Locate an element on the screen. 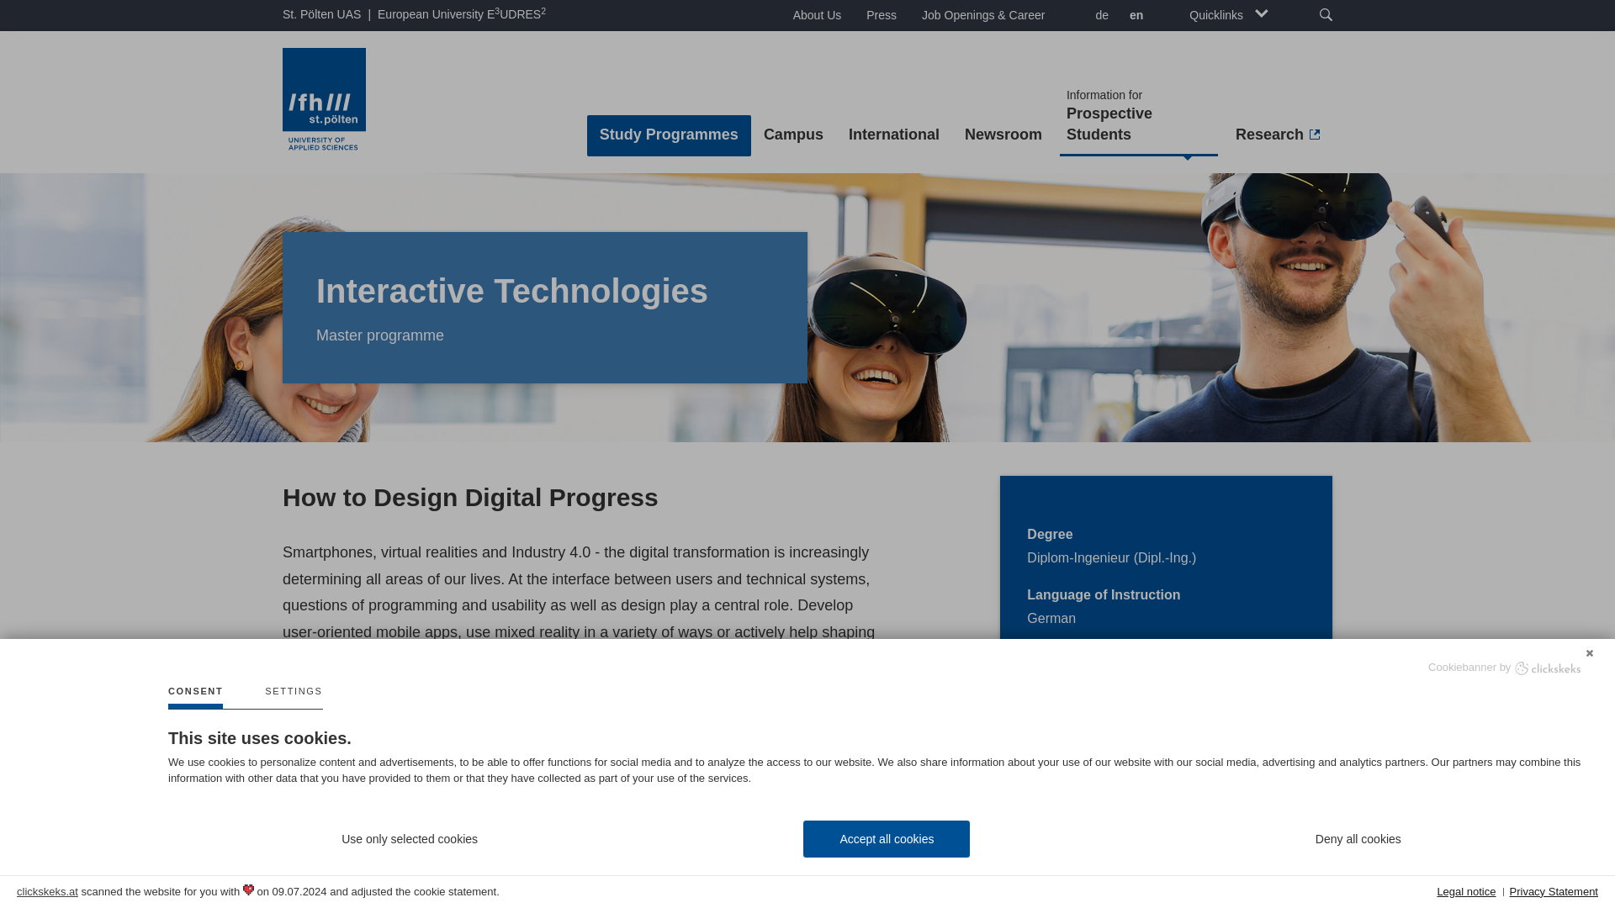 Image resolution: width=1615 pixels, height=908 pixels. Deutsch is located at coordinates (1099, 17).